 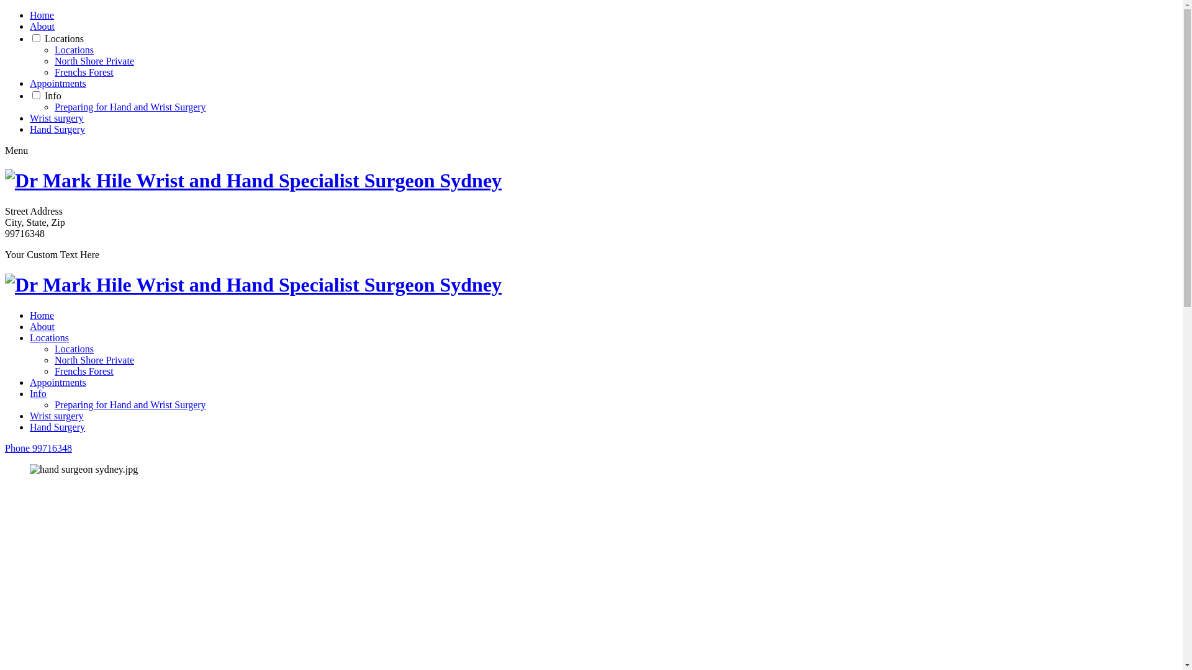 I want to click on Info, so click(x=53, y=96).